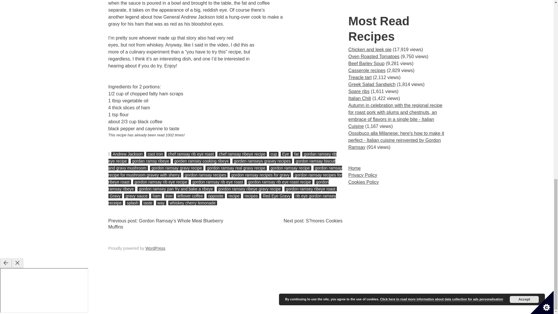 Image resolution: width=558 pixels, height=314 pixels. Describe the element at coordinates (177, 168) in the screenshot. I see `gordon ramsay gravy recipe` at that location.